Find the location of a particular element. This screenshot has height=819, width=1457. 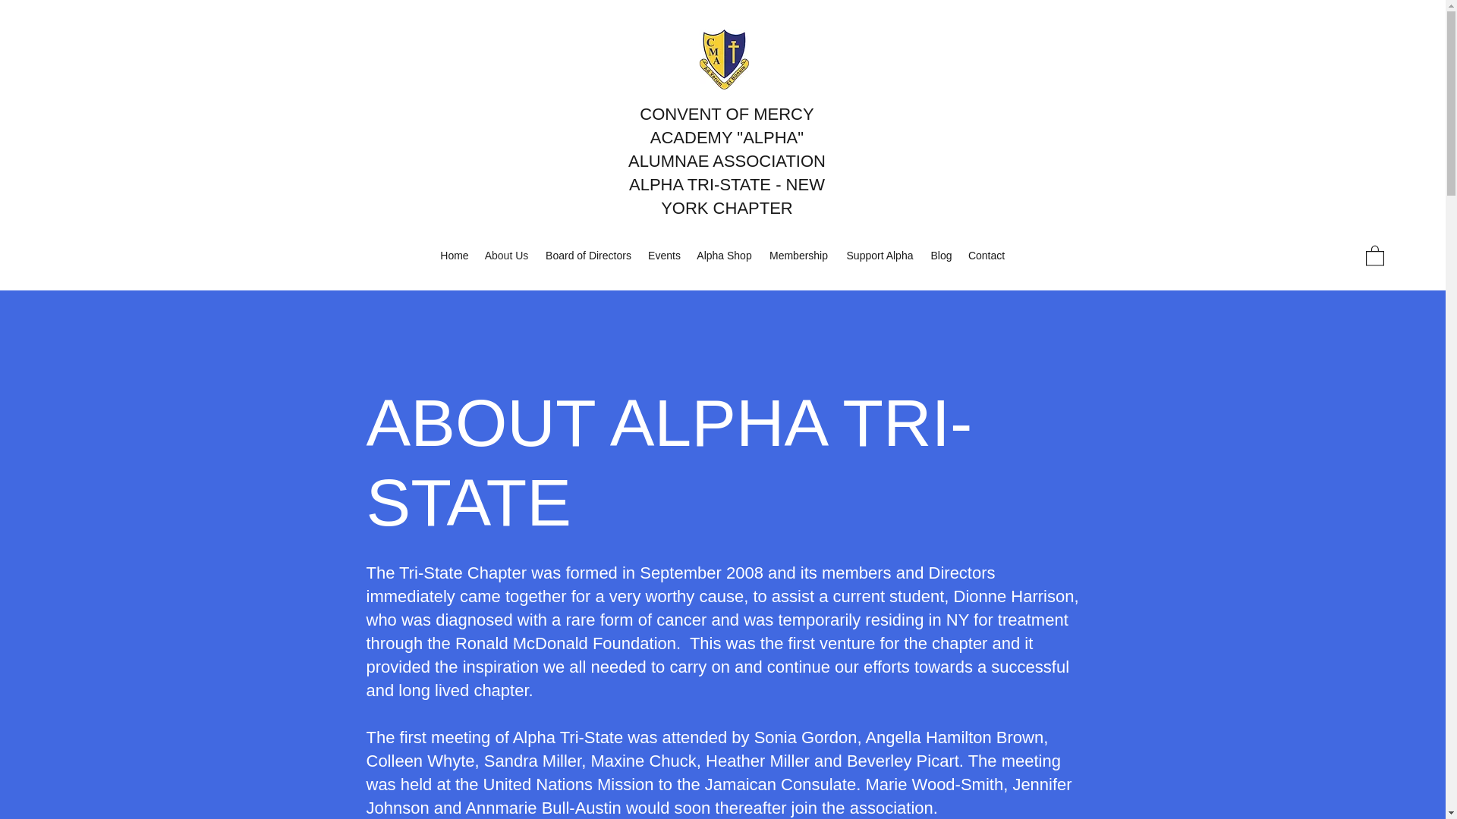

Blog is located at coordinates (941, 255).